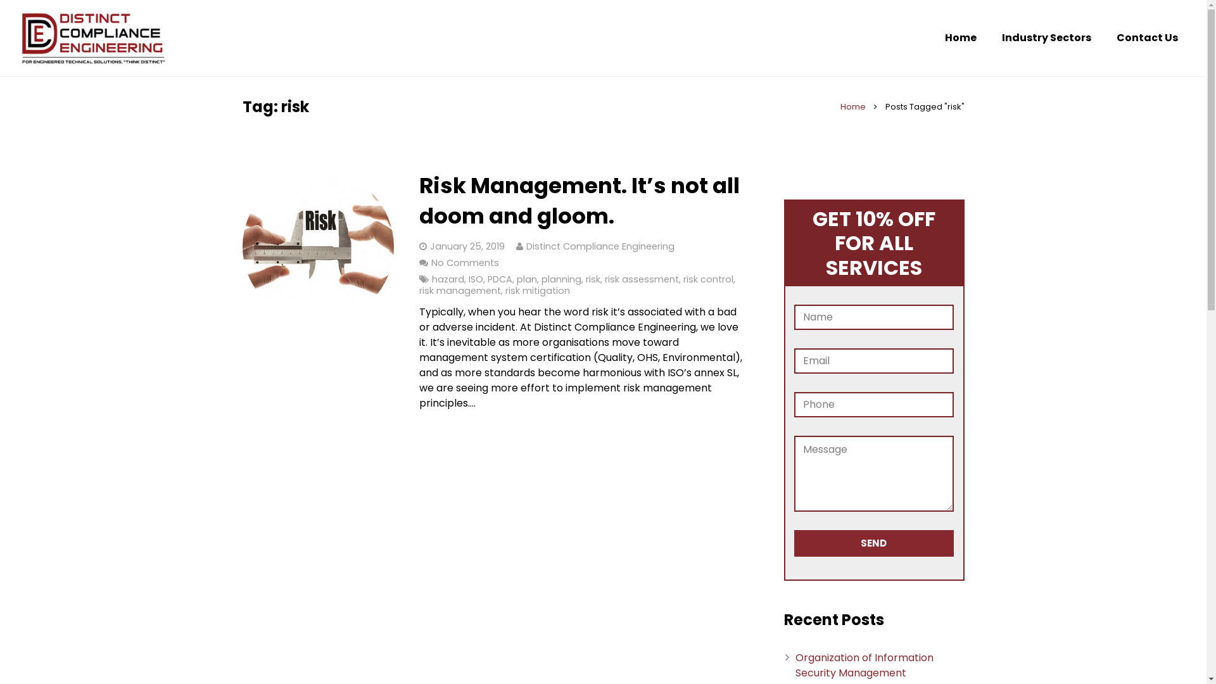 This screenshot has width=1216, height=684. Describe the element at coordinates (864, 665) in the screenshot. I see `Organization of Information Security Management` at that location.